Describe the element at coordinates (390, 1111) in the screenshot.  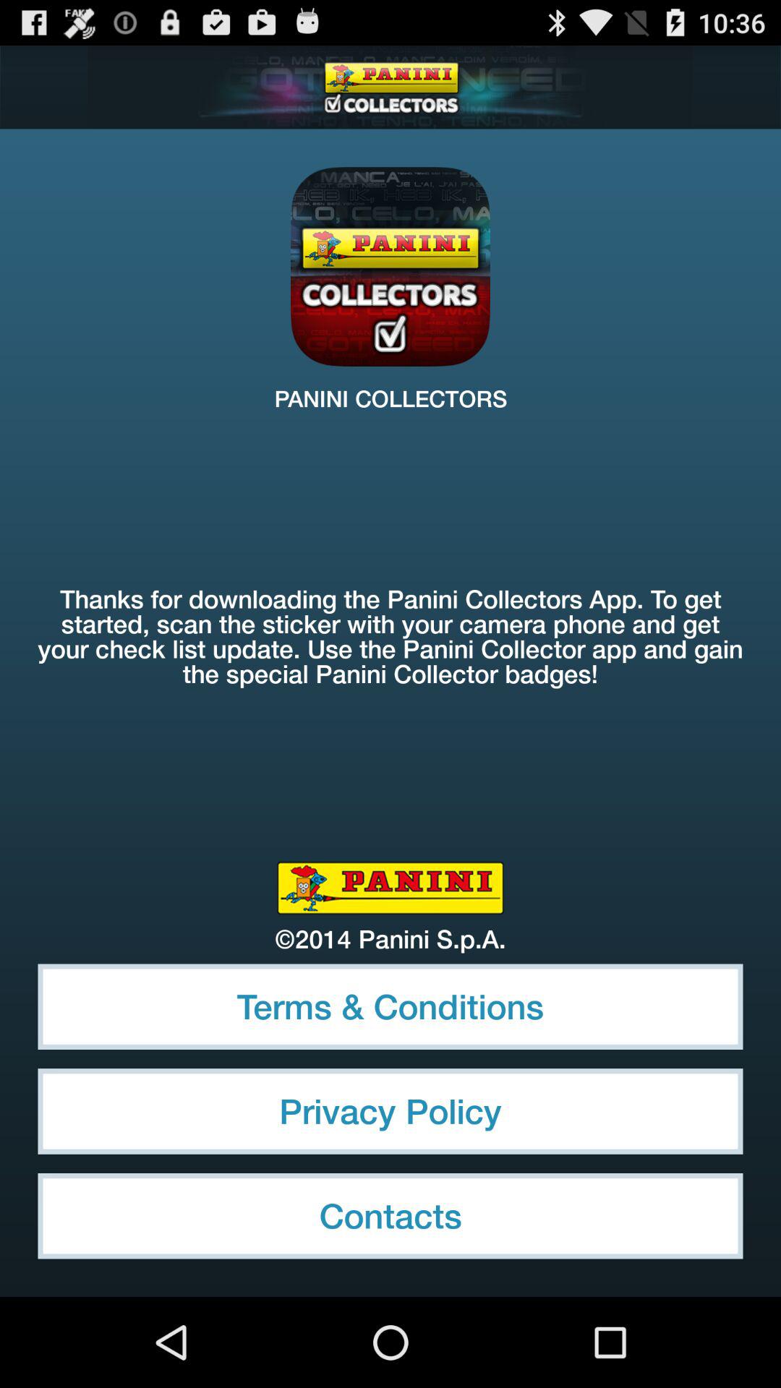
I see `press the privacy policy item` at that location.